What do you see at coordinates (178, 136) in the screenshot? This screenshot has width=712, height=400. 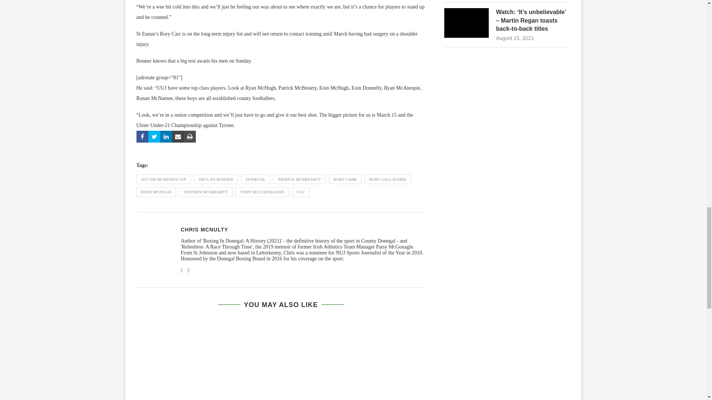 I see `Share via Email` at bounding box center [178, 136].